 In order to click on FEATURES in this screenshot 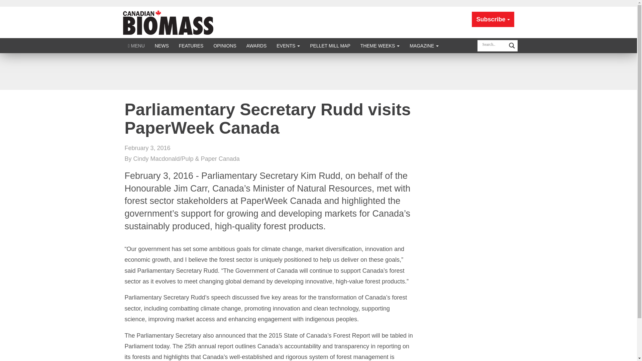, I will do `click(191, 45)`.